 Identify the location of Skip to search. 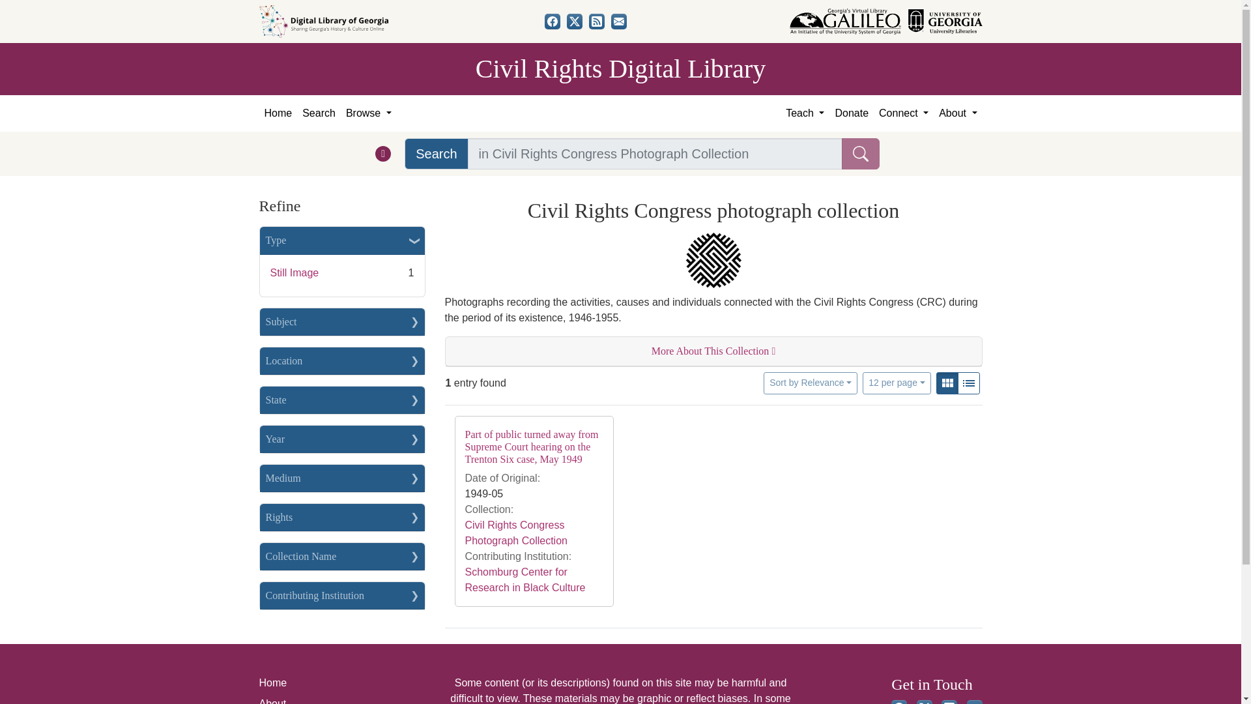
(33, 8).